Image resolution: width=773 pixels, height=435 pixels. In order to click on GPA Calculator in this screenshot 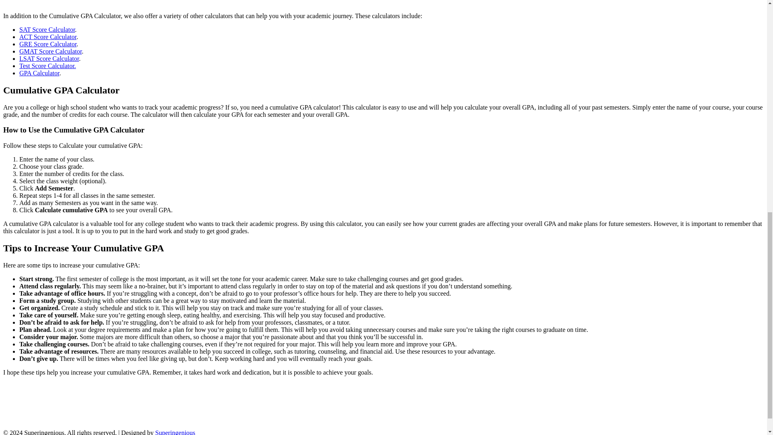, I will do `click(39, 73)`.